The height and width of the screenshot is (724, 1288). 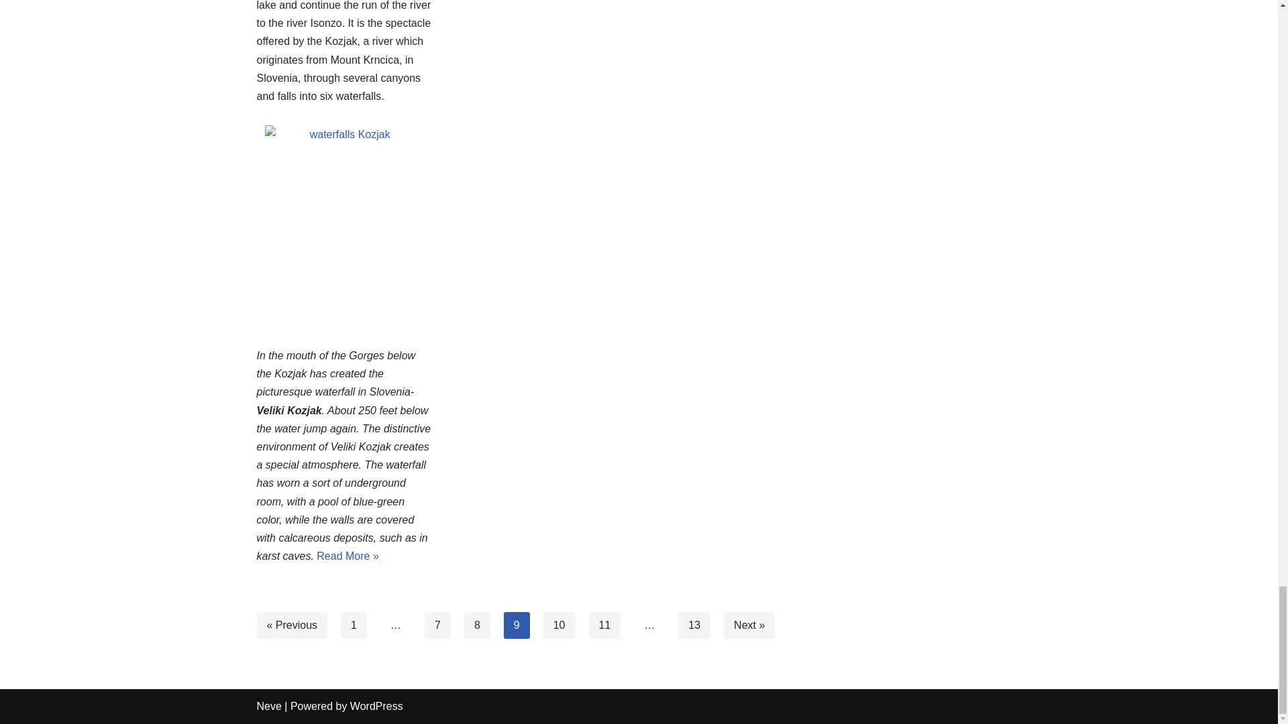 I want to click on waterfalls Kozjak, so click(x=344, y=225).